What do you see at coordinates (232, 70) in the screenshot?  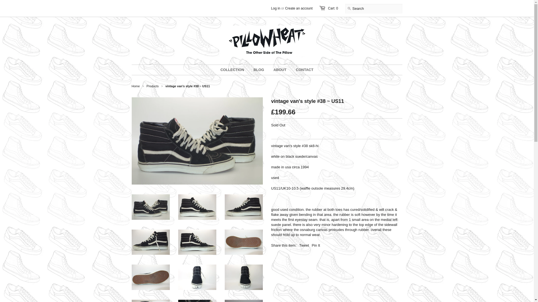 I see `COLLECTION` at bounding box center [232, 70].